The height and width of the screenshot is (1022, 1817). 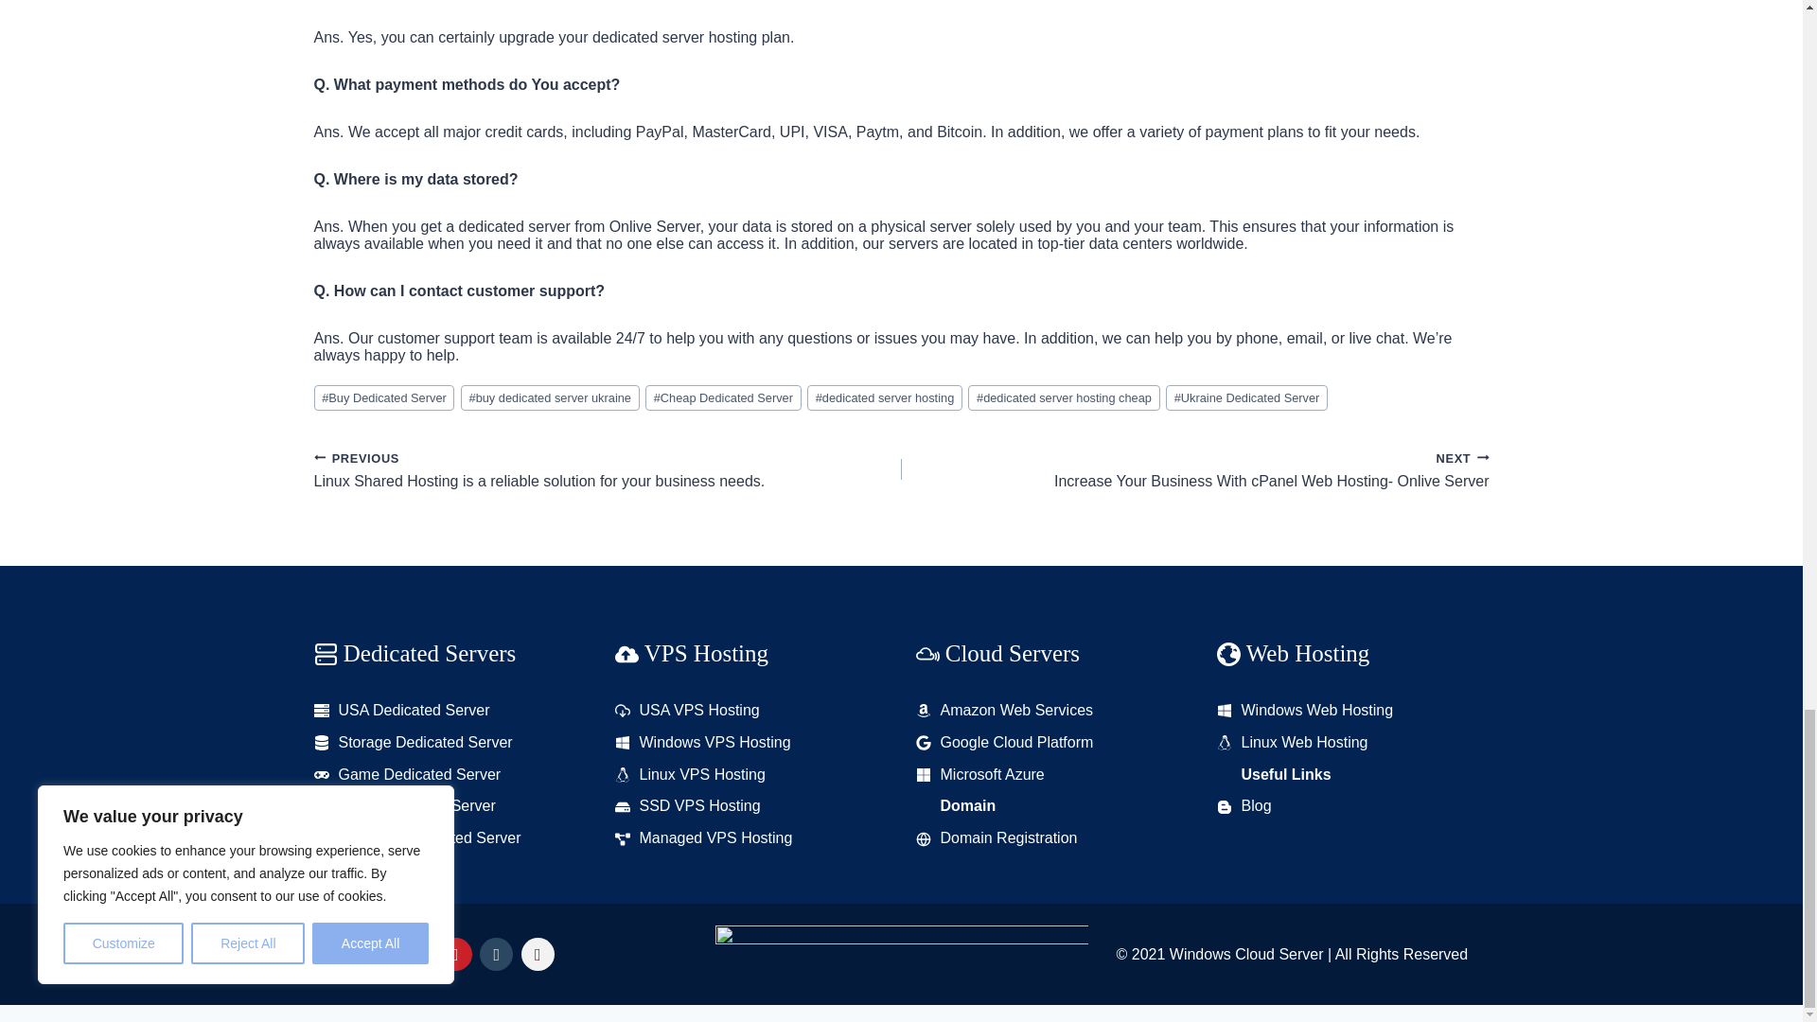 I want to click on Ukraine Dedicated Server, so click(x=1247, y=397).